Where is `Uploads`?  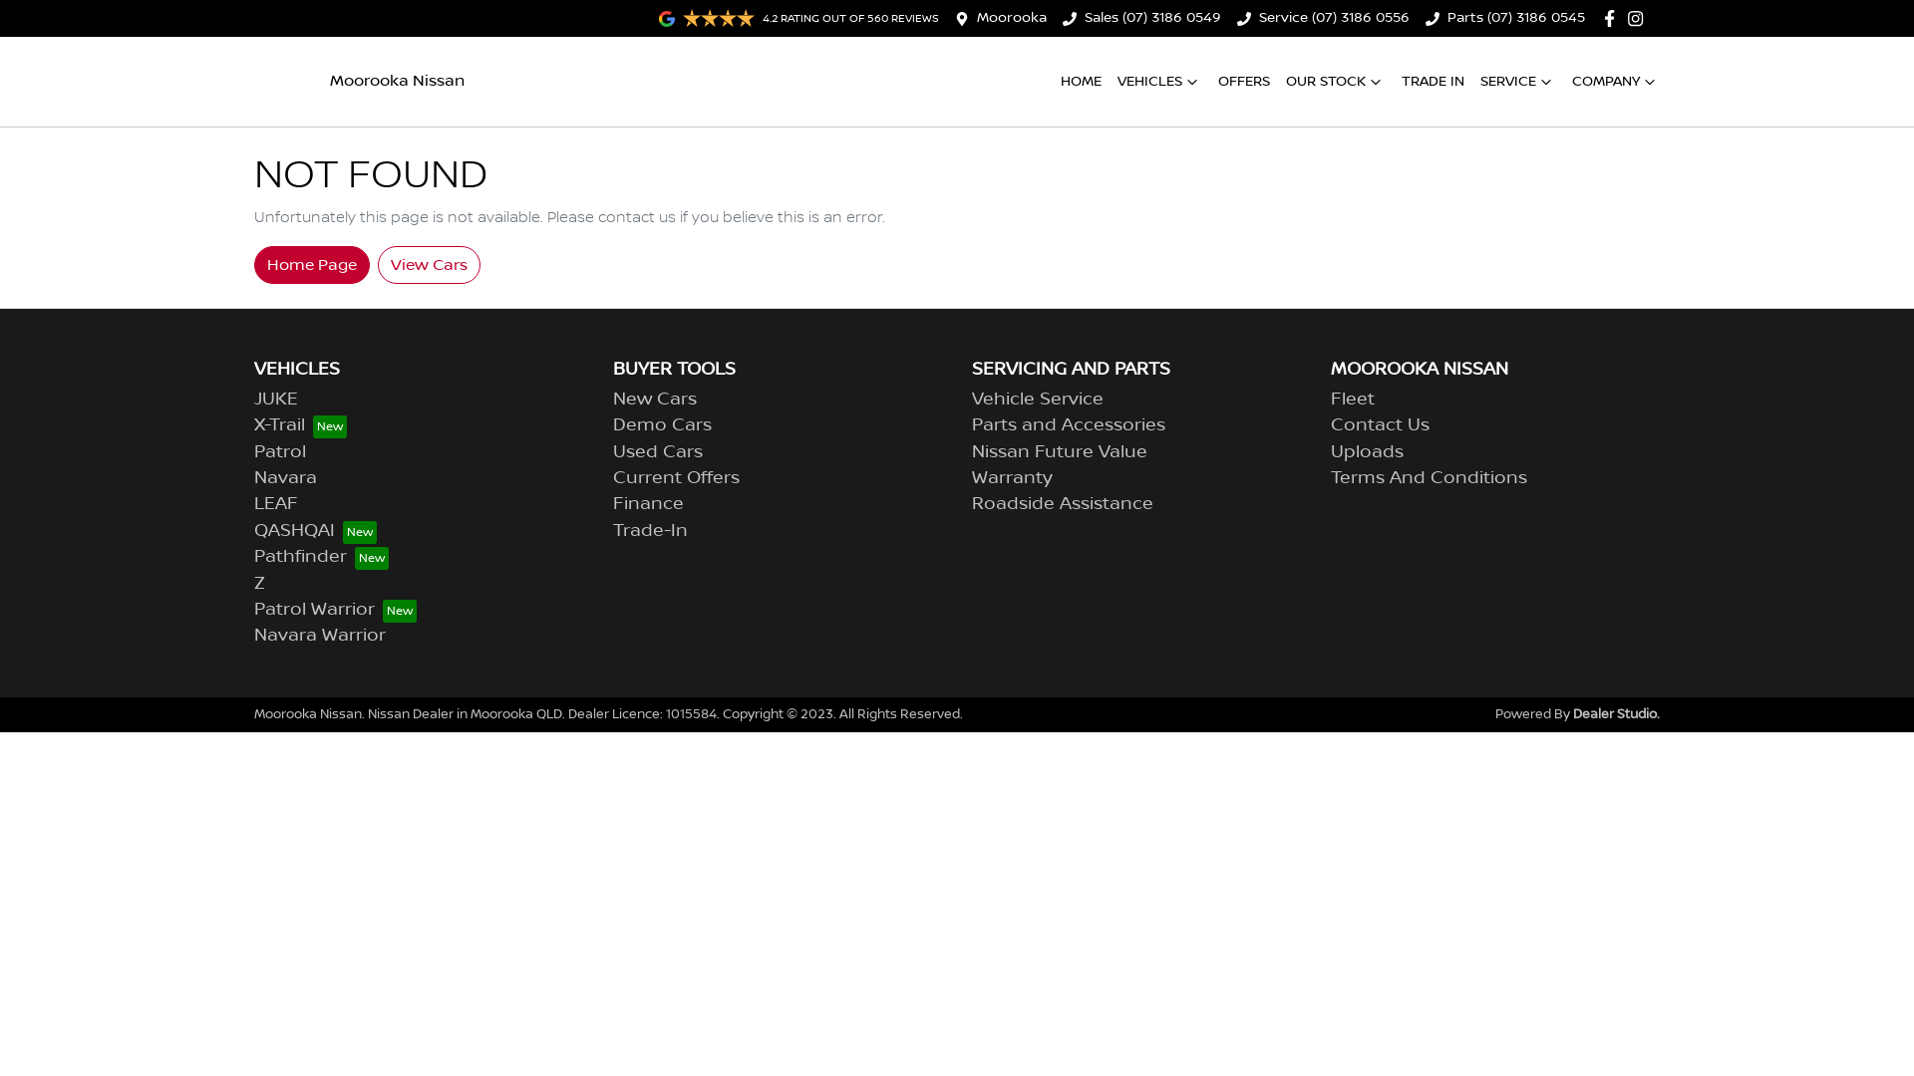
Uploads is located at coordinates (1368, 452).